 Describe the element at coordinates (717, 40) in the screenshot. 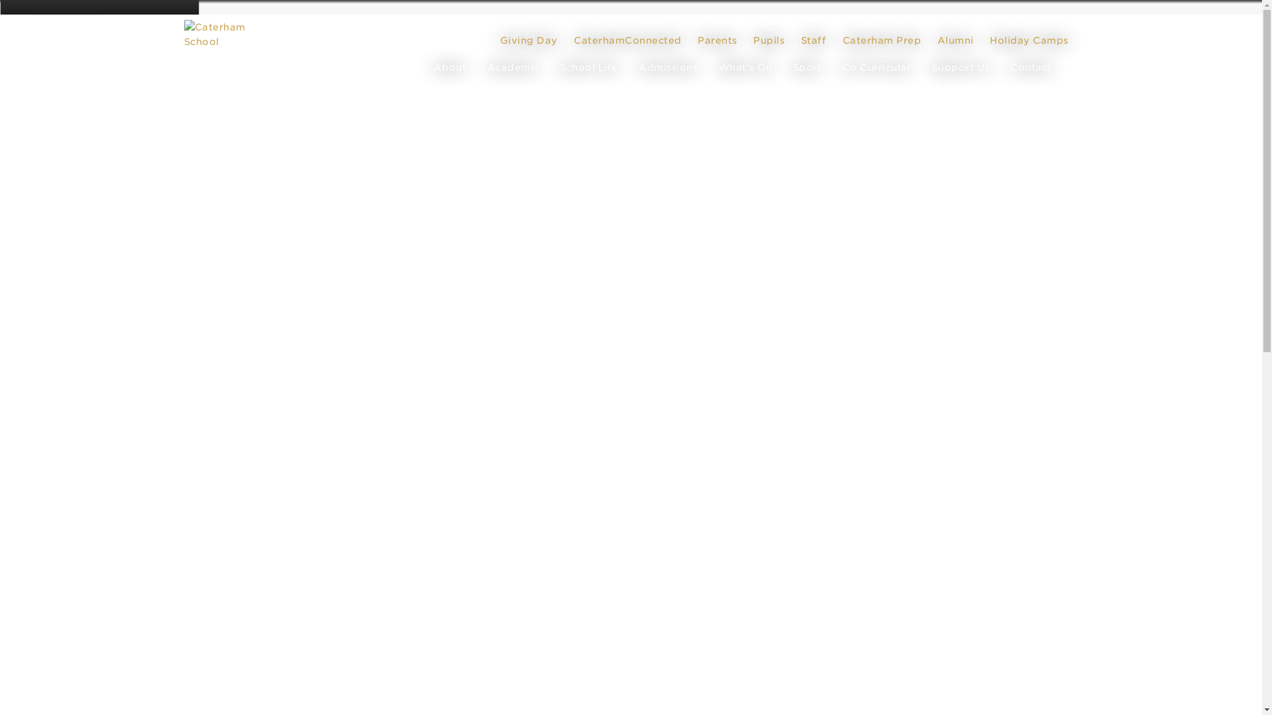

I see `Parents` at that location.